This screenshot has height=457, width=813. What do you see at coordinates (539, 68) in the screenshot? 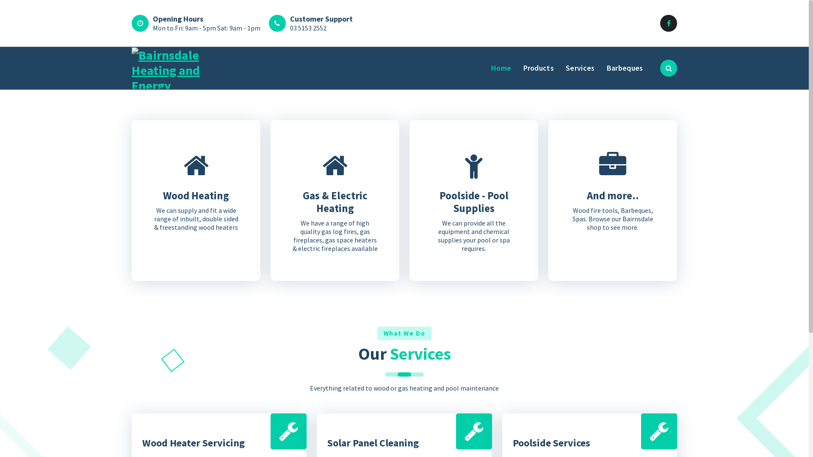
I see `Products` at bounding box center [539, 68].